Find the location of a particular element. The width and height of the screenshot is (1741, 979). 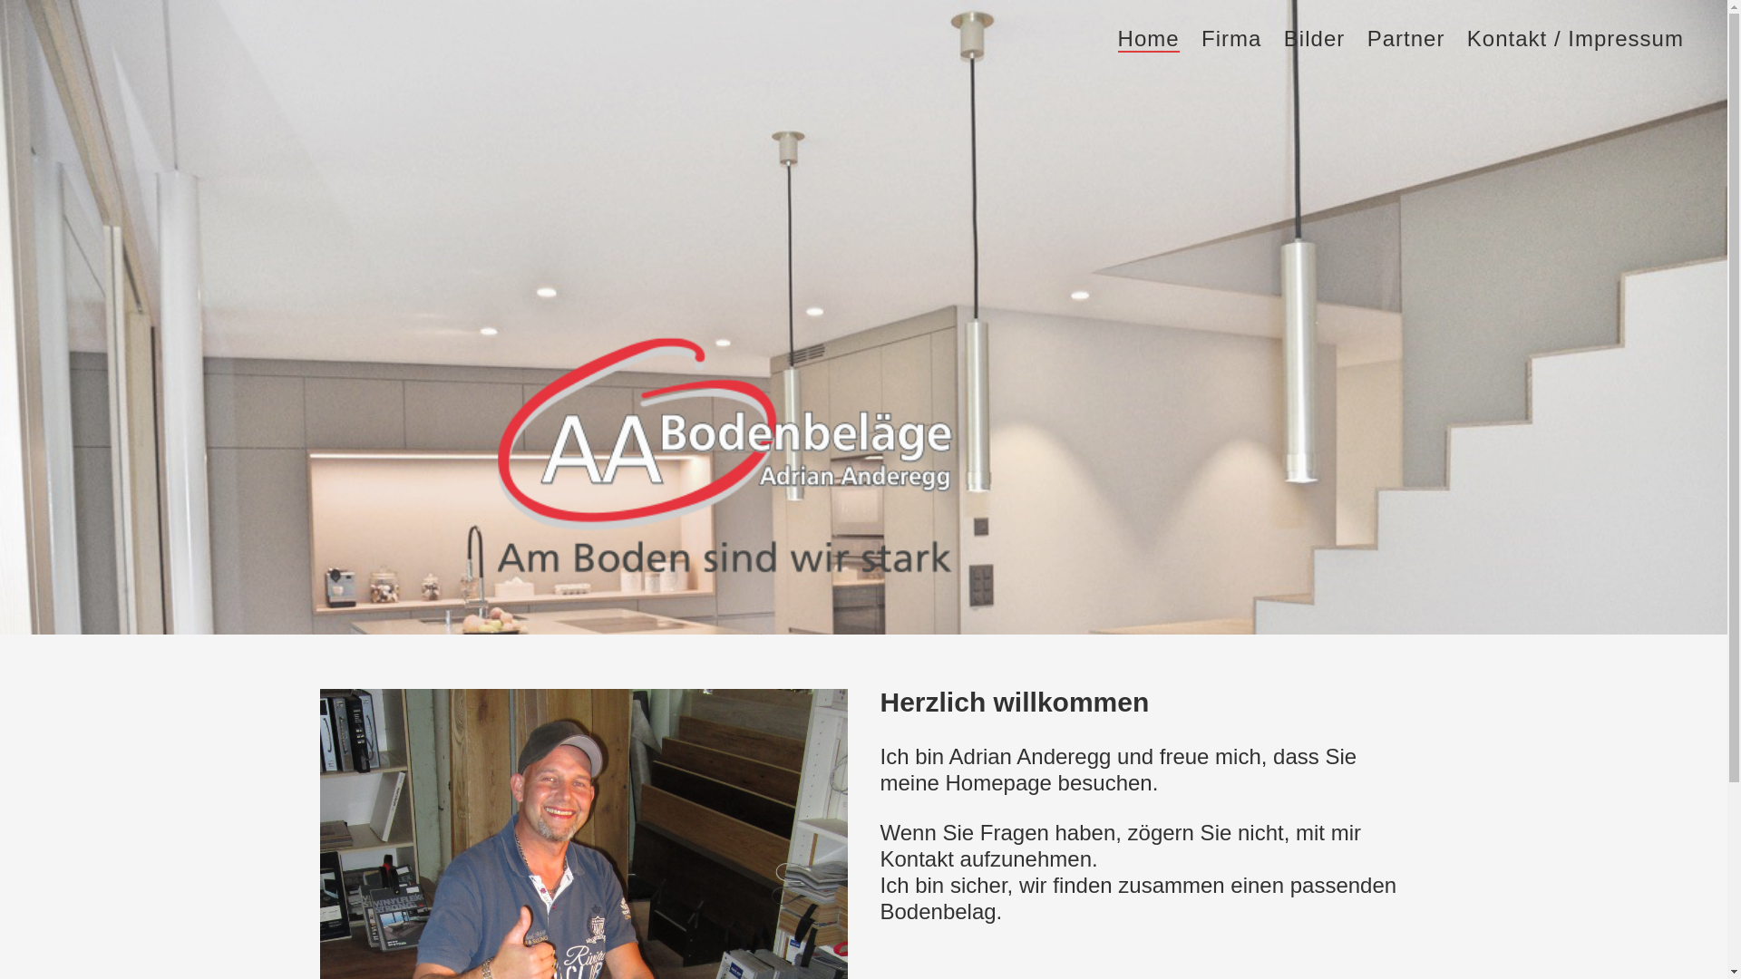

Partner is located at coordinates (1406, 40).